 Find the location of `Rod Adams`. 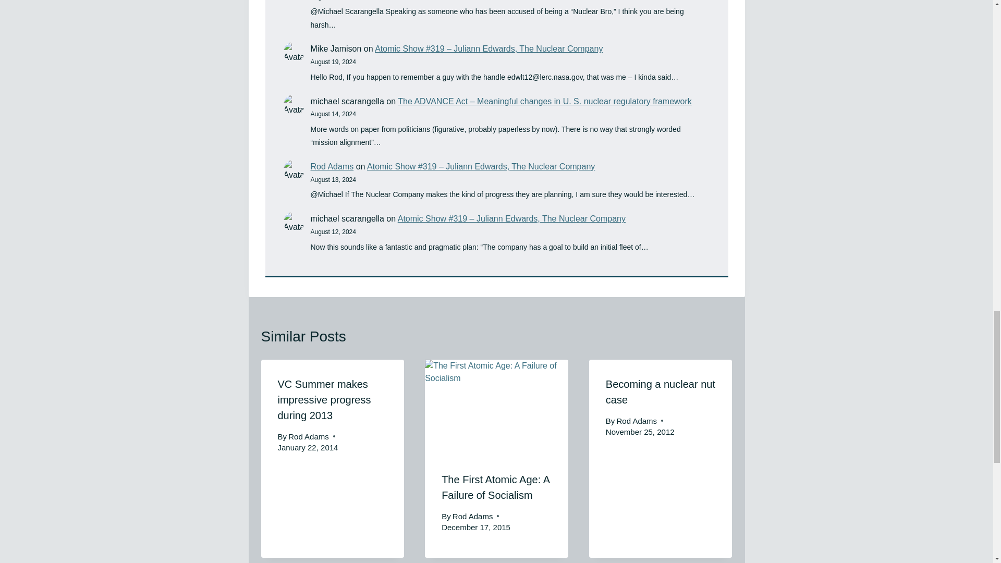

Rod Adams is located at coordinates (332, 167).